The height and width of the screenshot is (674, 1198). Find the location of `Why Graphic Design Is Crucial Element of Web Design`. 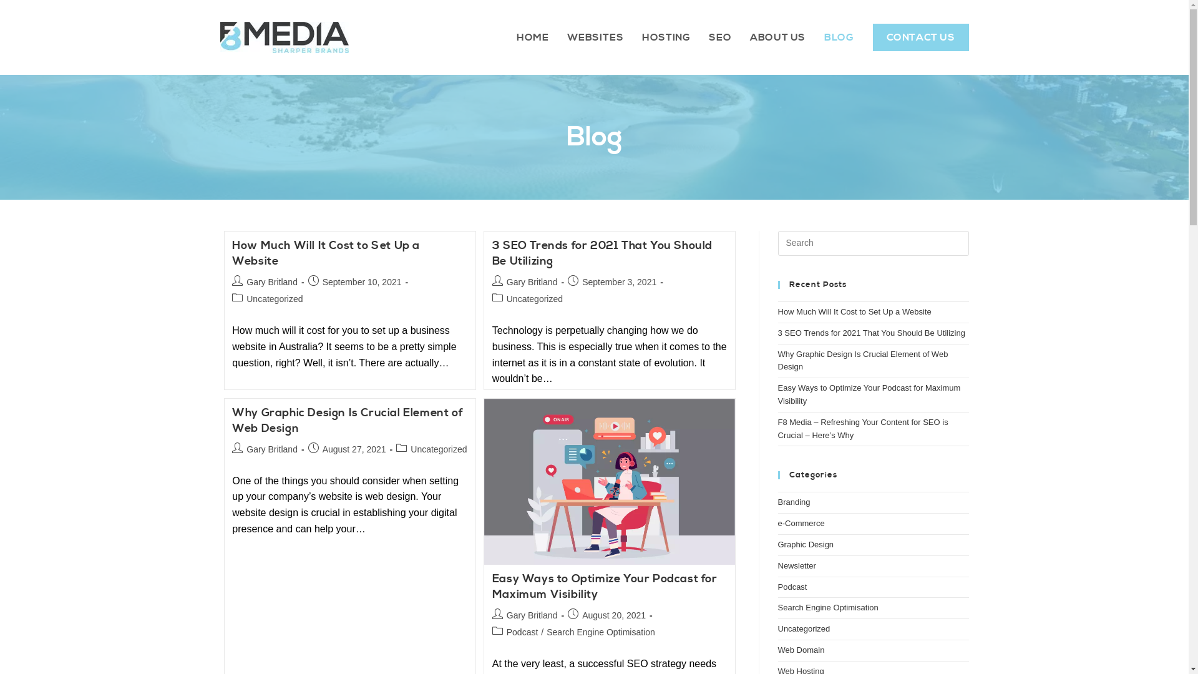

Why Graphic Design Is Crucial Element of Web Design is located at coordinates (348, 421).